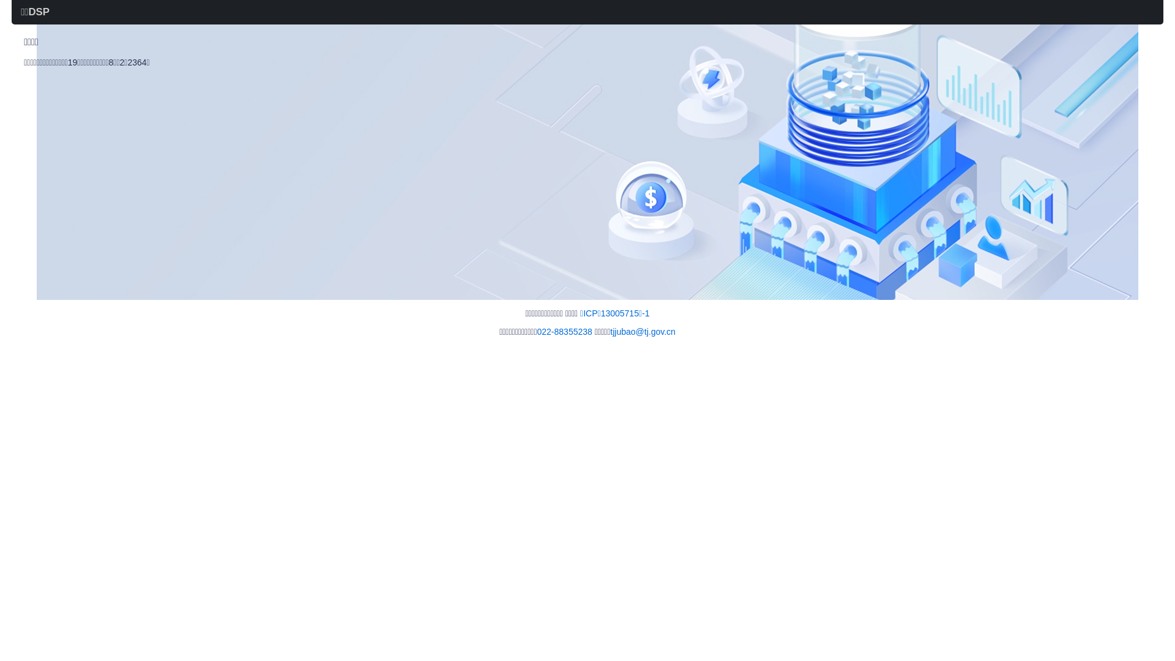 This screenshot has width=1175, height=661. I want to click on tjjubao@tj.gov.cn, so click(643, 332).